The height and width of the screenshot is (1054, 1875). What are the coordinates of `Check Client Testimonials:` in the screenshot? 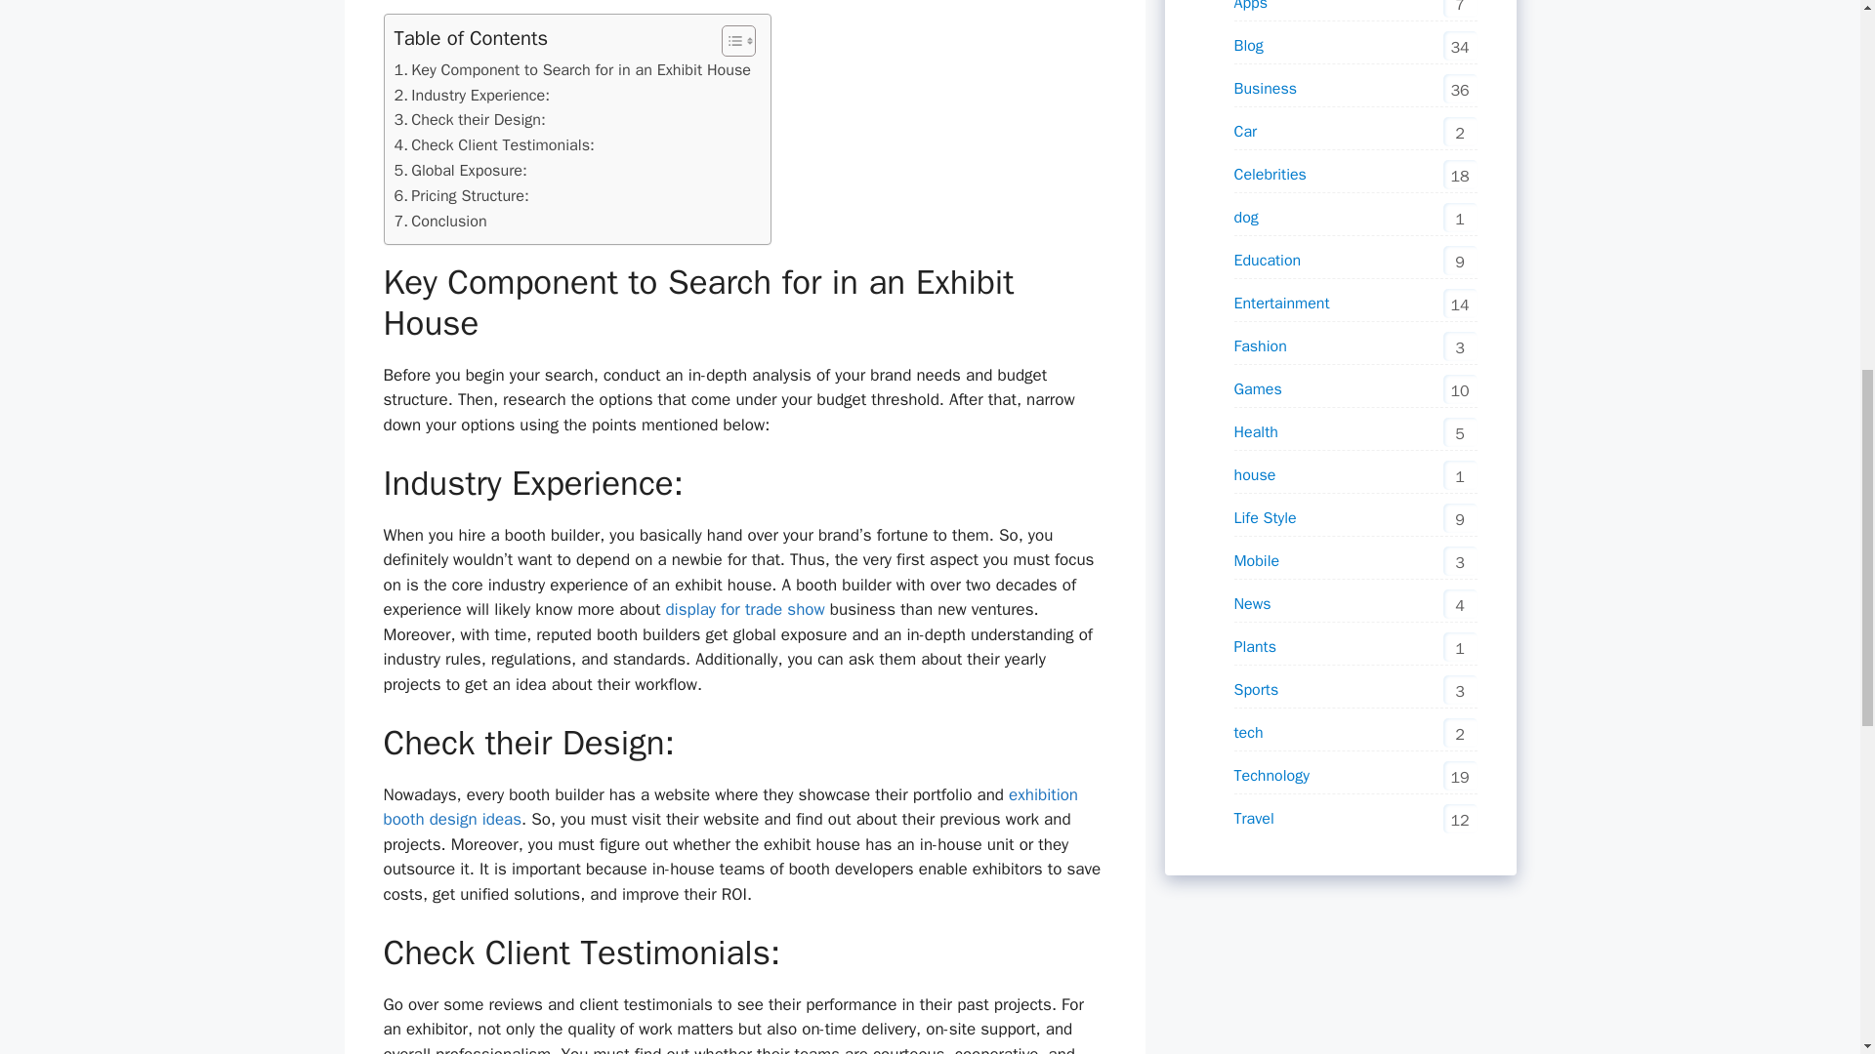 It's located at (494, 145).